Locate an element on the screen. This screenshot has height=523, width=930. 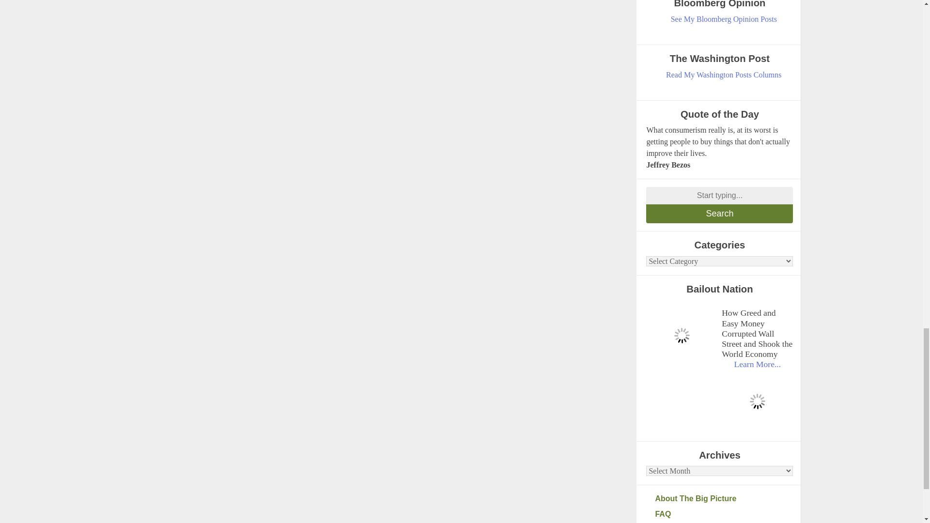
About The Big Picture is located at coordinates (724, 499).